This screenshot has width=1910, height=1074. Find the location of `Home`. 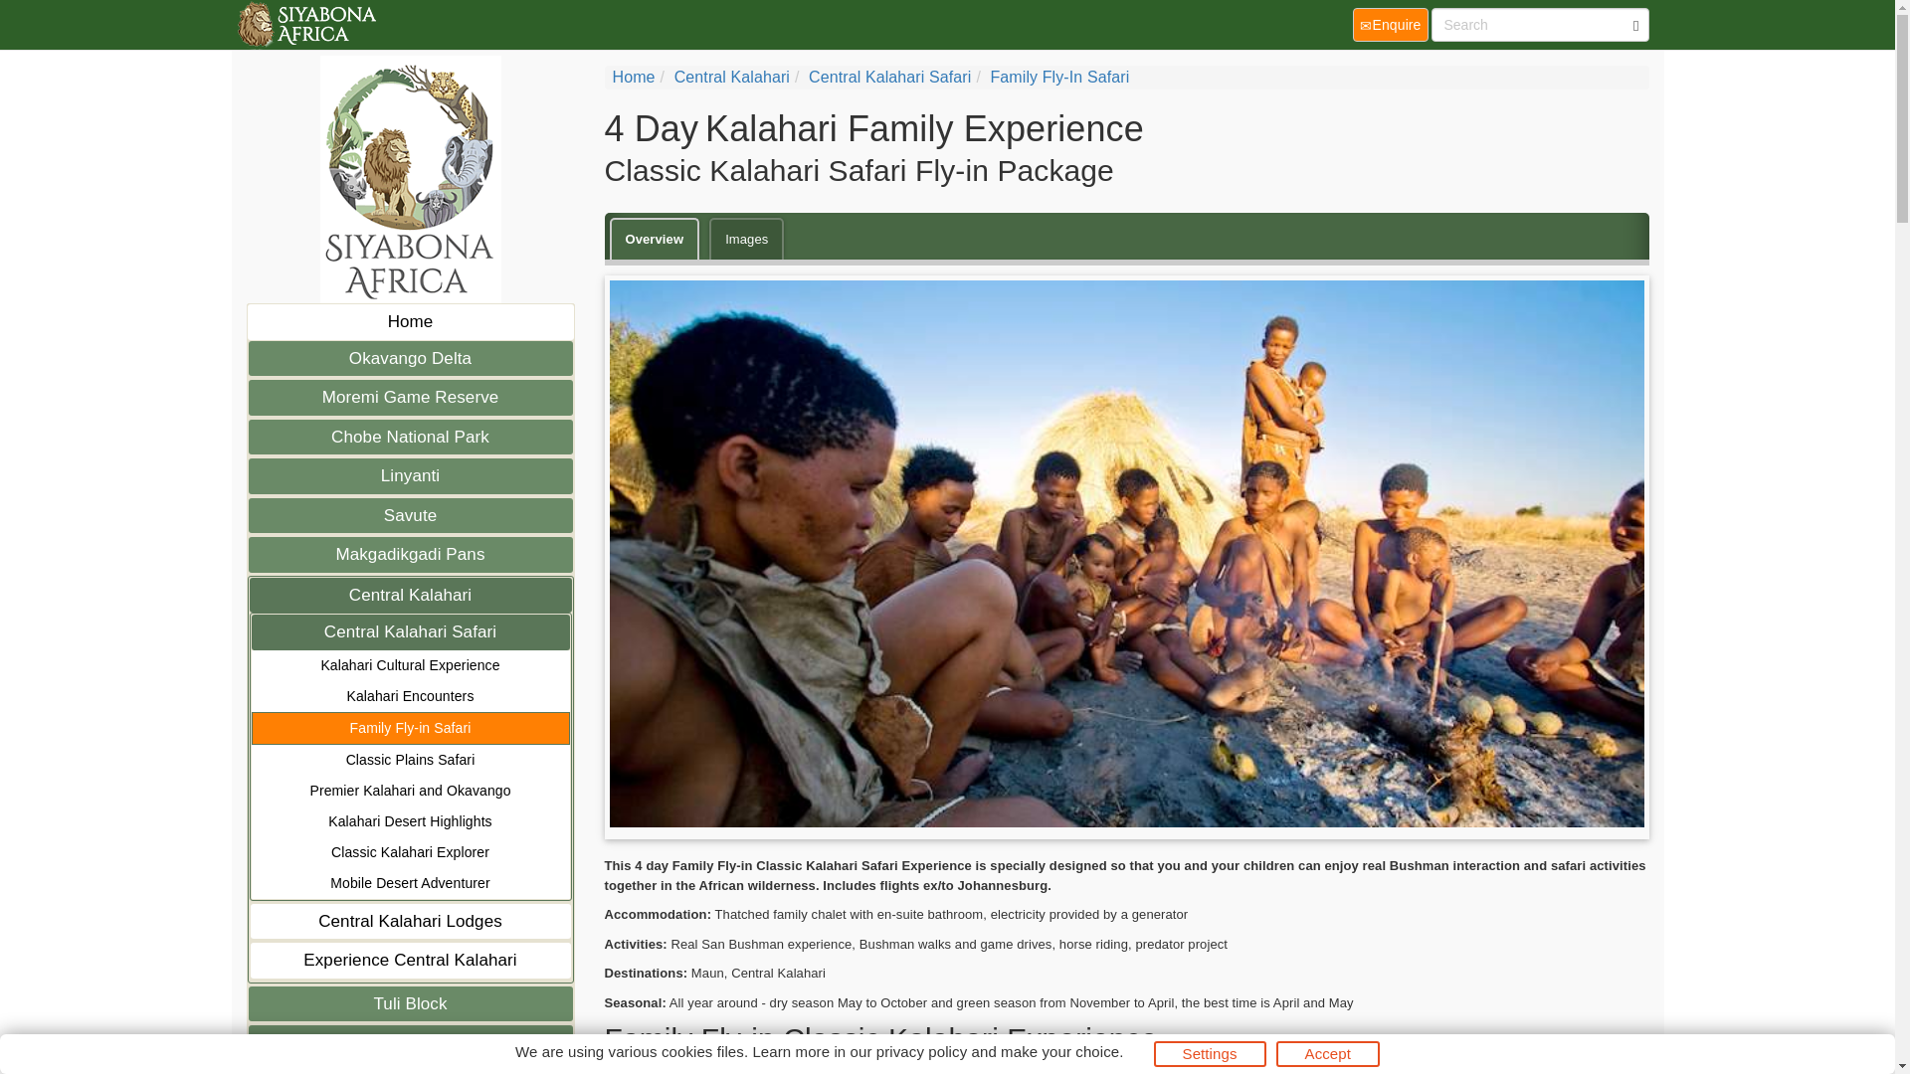

Home is located at coordinates (634, 78).